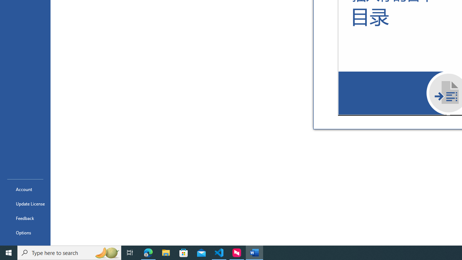 The image size is (462, 260). I want to click on Type here to search, so click(69, 253).